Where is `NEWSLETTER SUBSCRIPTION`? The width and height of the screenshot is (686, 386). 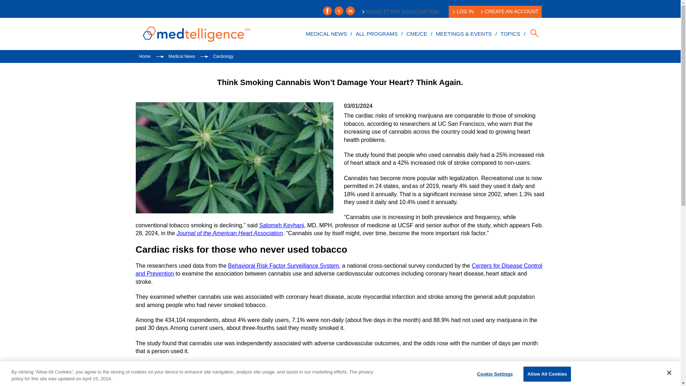
NEWSLETTER SUBSCRIPTION is located at coordinates (400, 11).